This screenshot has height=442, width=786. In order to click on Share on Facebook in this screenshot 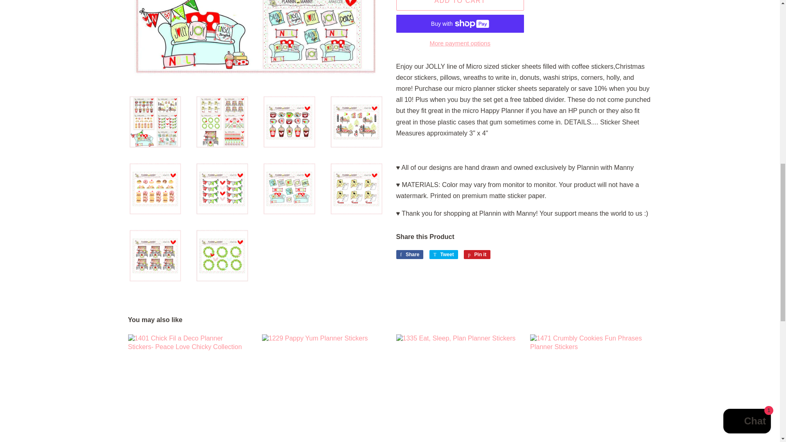, I will do `click(409, 255)`.